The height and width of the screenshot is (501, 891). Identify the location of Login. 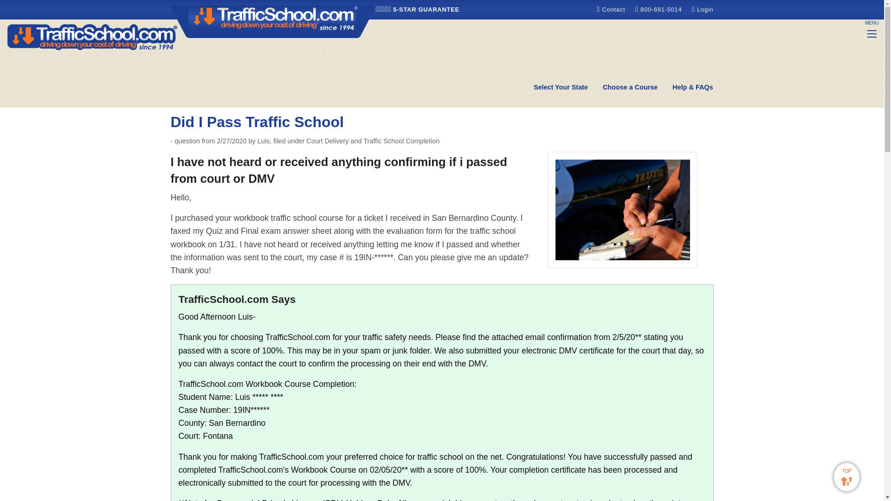
(703, 9).